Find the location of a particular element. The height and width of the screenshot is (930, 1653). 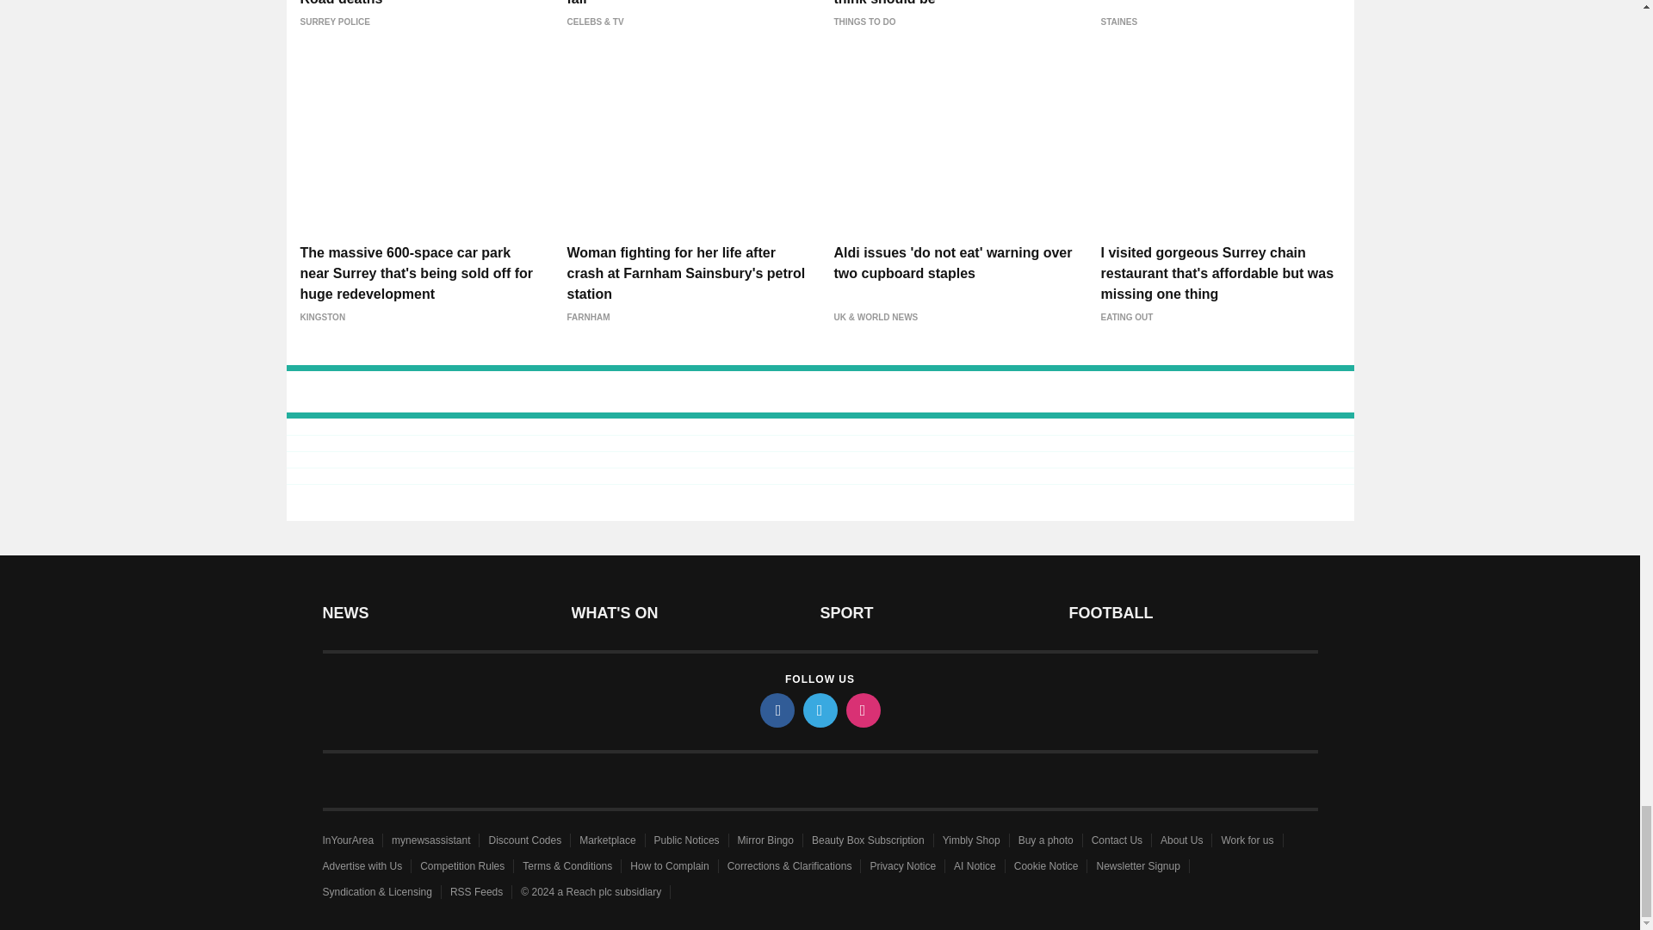

twitter is located at coordinates (819, 710).